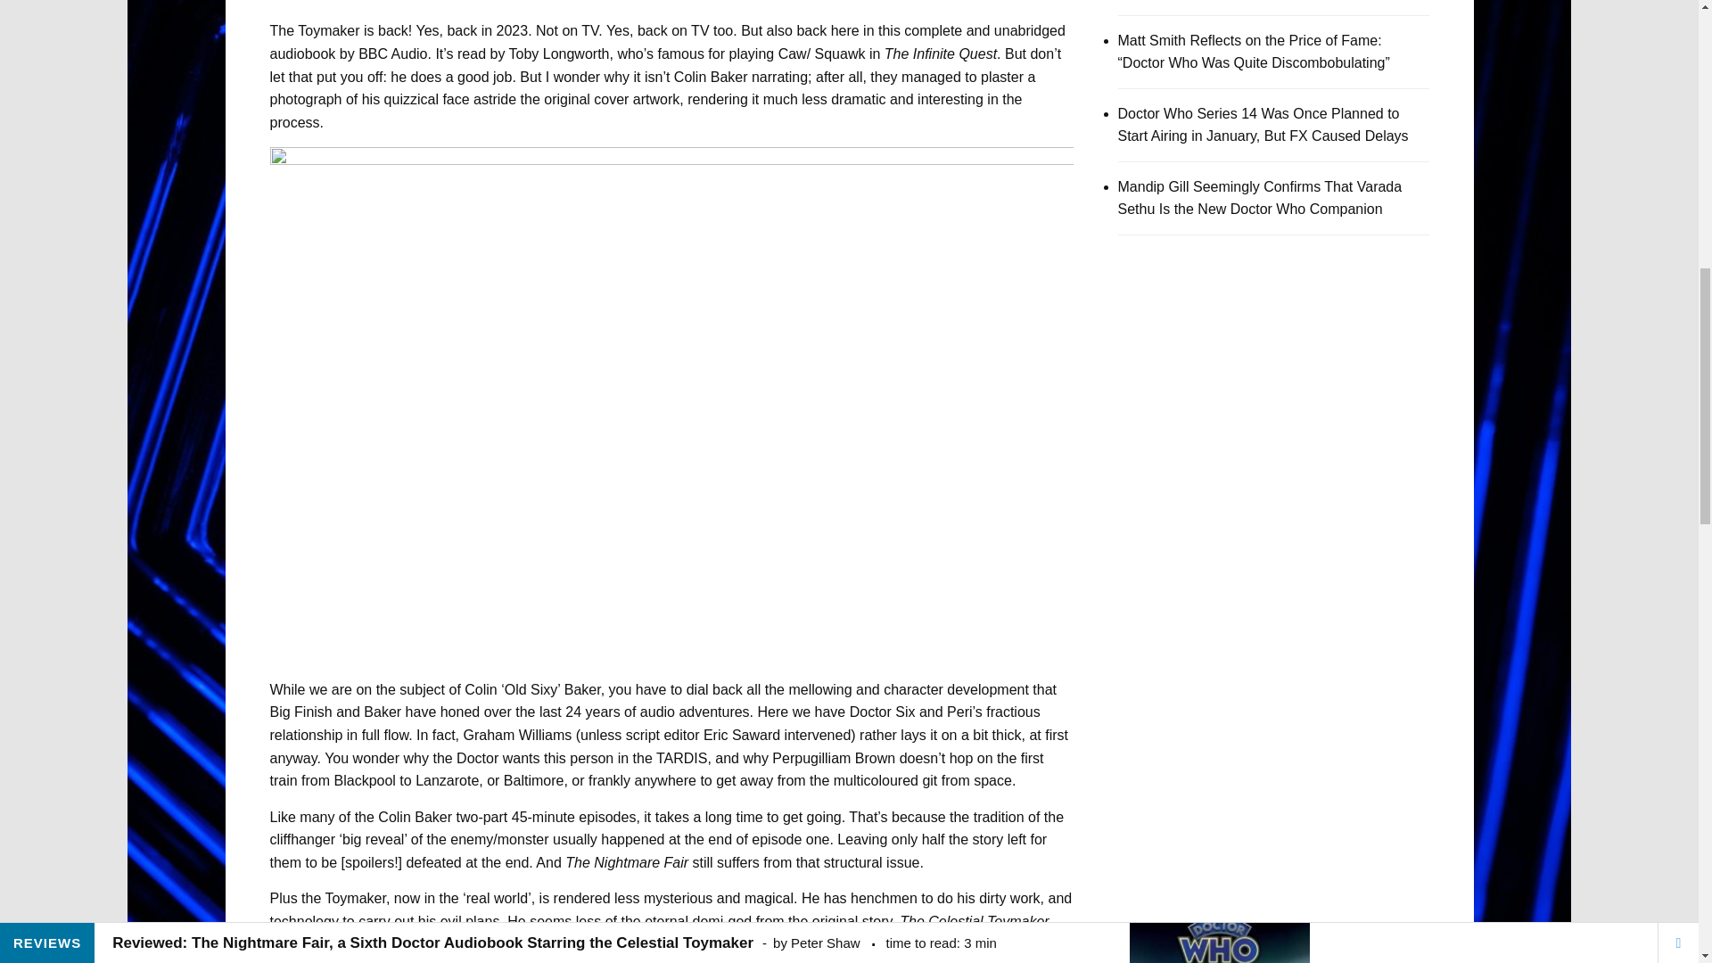 This screenshot has width=1712, height=963. What do you see at coordinates (1052, 21) in the screenshot?
I see `Share on Linkedin` at bounding box center [1052, 21].